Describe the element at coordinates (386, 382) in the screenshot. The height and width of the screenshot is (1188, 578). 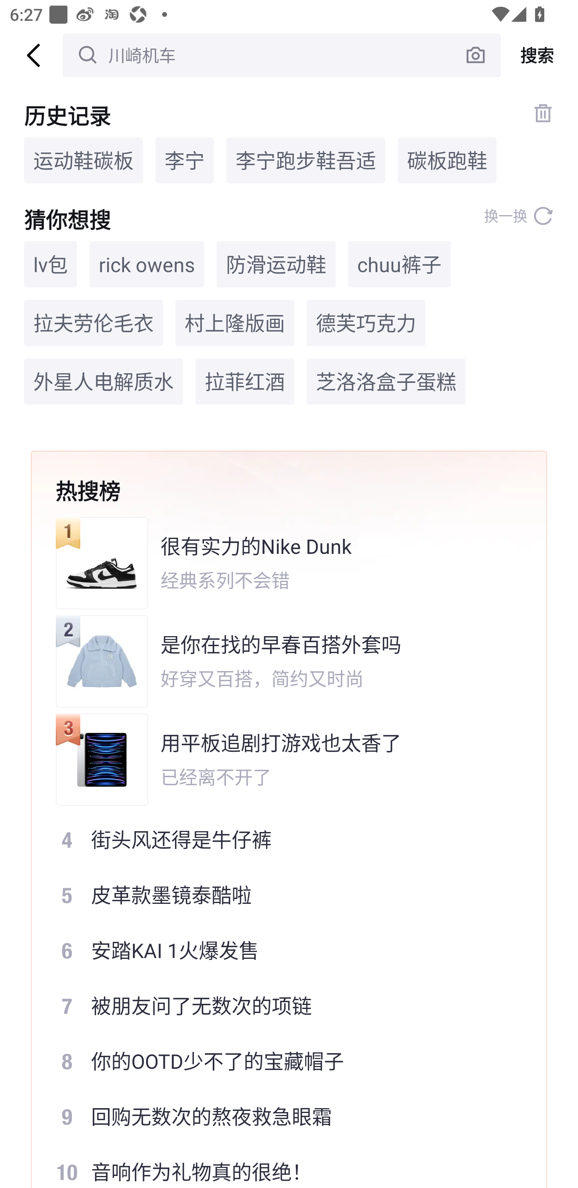
I see `芝洛洛盒子蛋糕` at that location.